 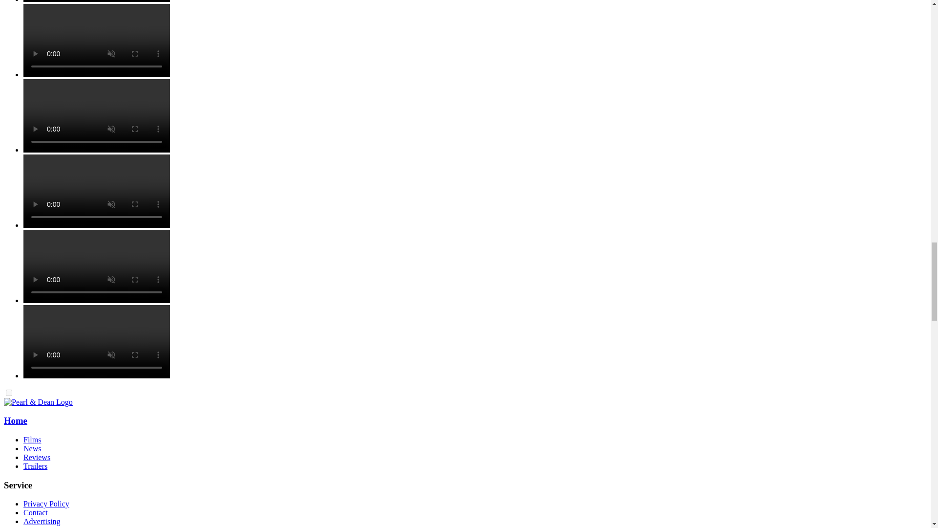 I want to click on News, so click(x=32, y=448).